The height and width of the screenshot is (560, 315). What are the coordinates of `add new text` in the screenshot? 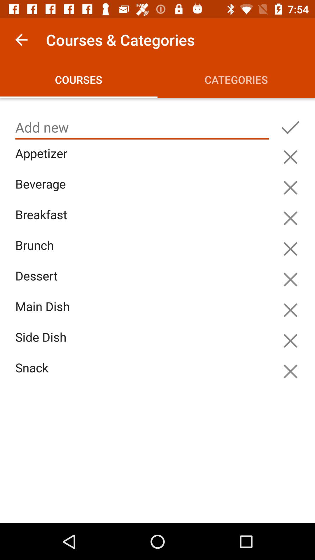 It's located at (290, 127).